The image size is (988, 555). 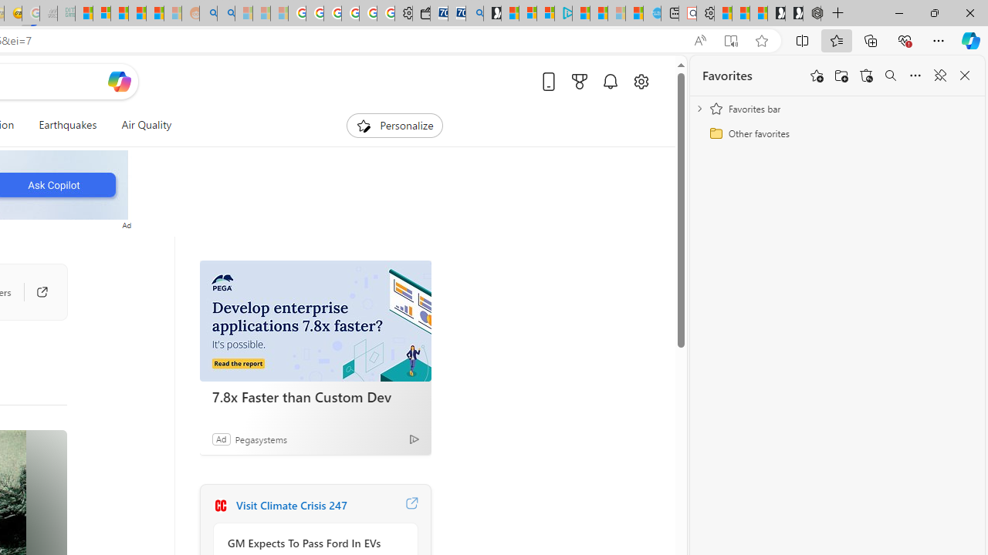 What do you see at coordinates (817, 76) in the screenshot?
I see `Add this page to favorites` at bounding box center [817, 76].